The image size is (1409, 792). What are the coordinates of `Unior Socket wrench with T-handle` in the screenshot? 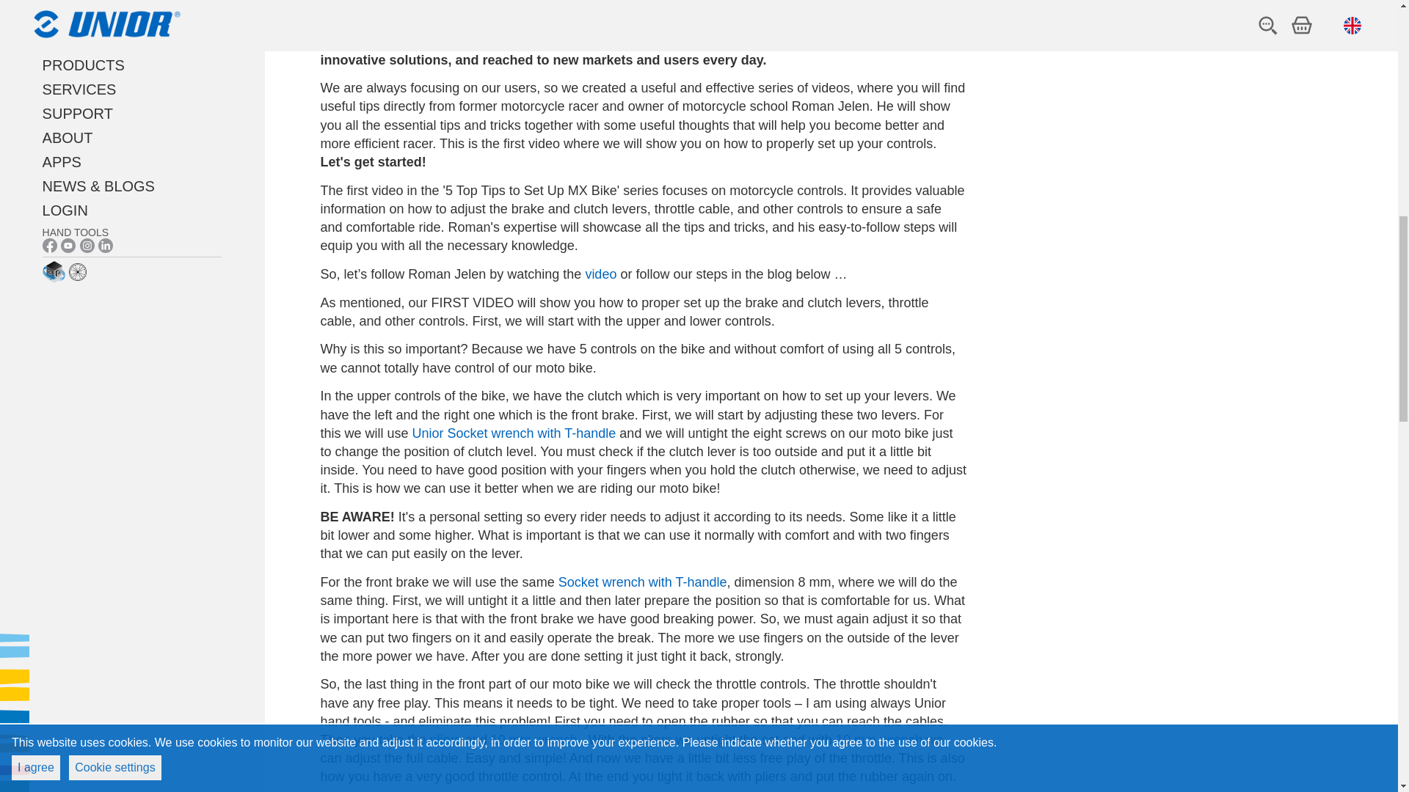 It's located at (514, 433).